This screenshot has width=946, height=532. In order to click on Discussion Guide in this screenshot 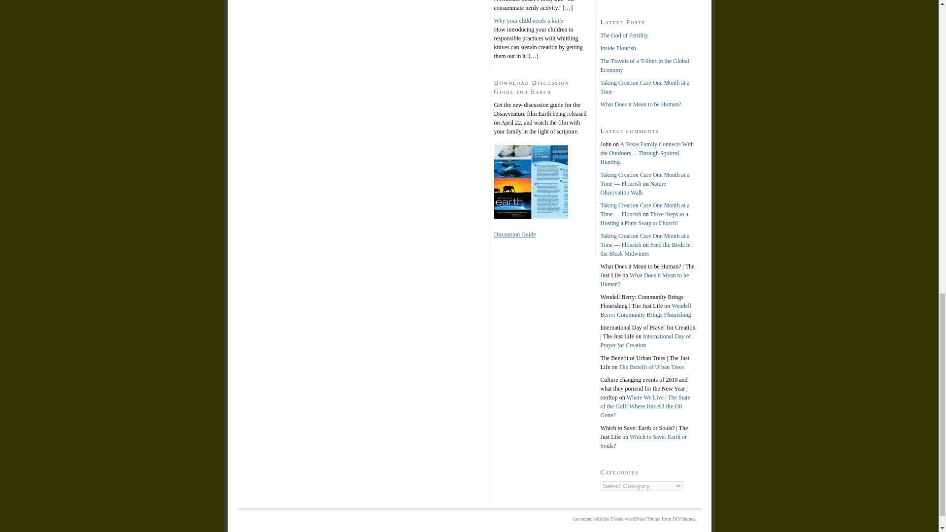, I will do `click(514, 234)`.